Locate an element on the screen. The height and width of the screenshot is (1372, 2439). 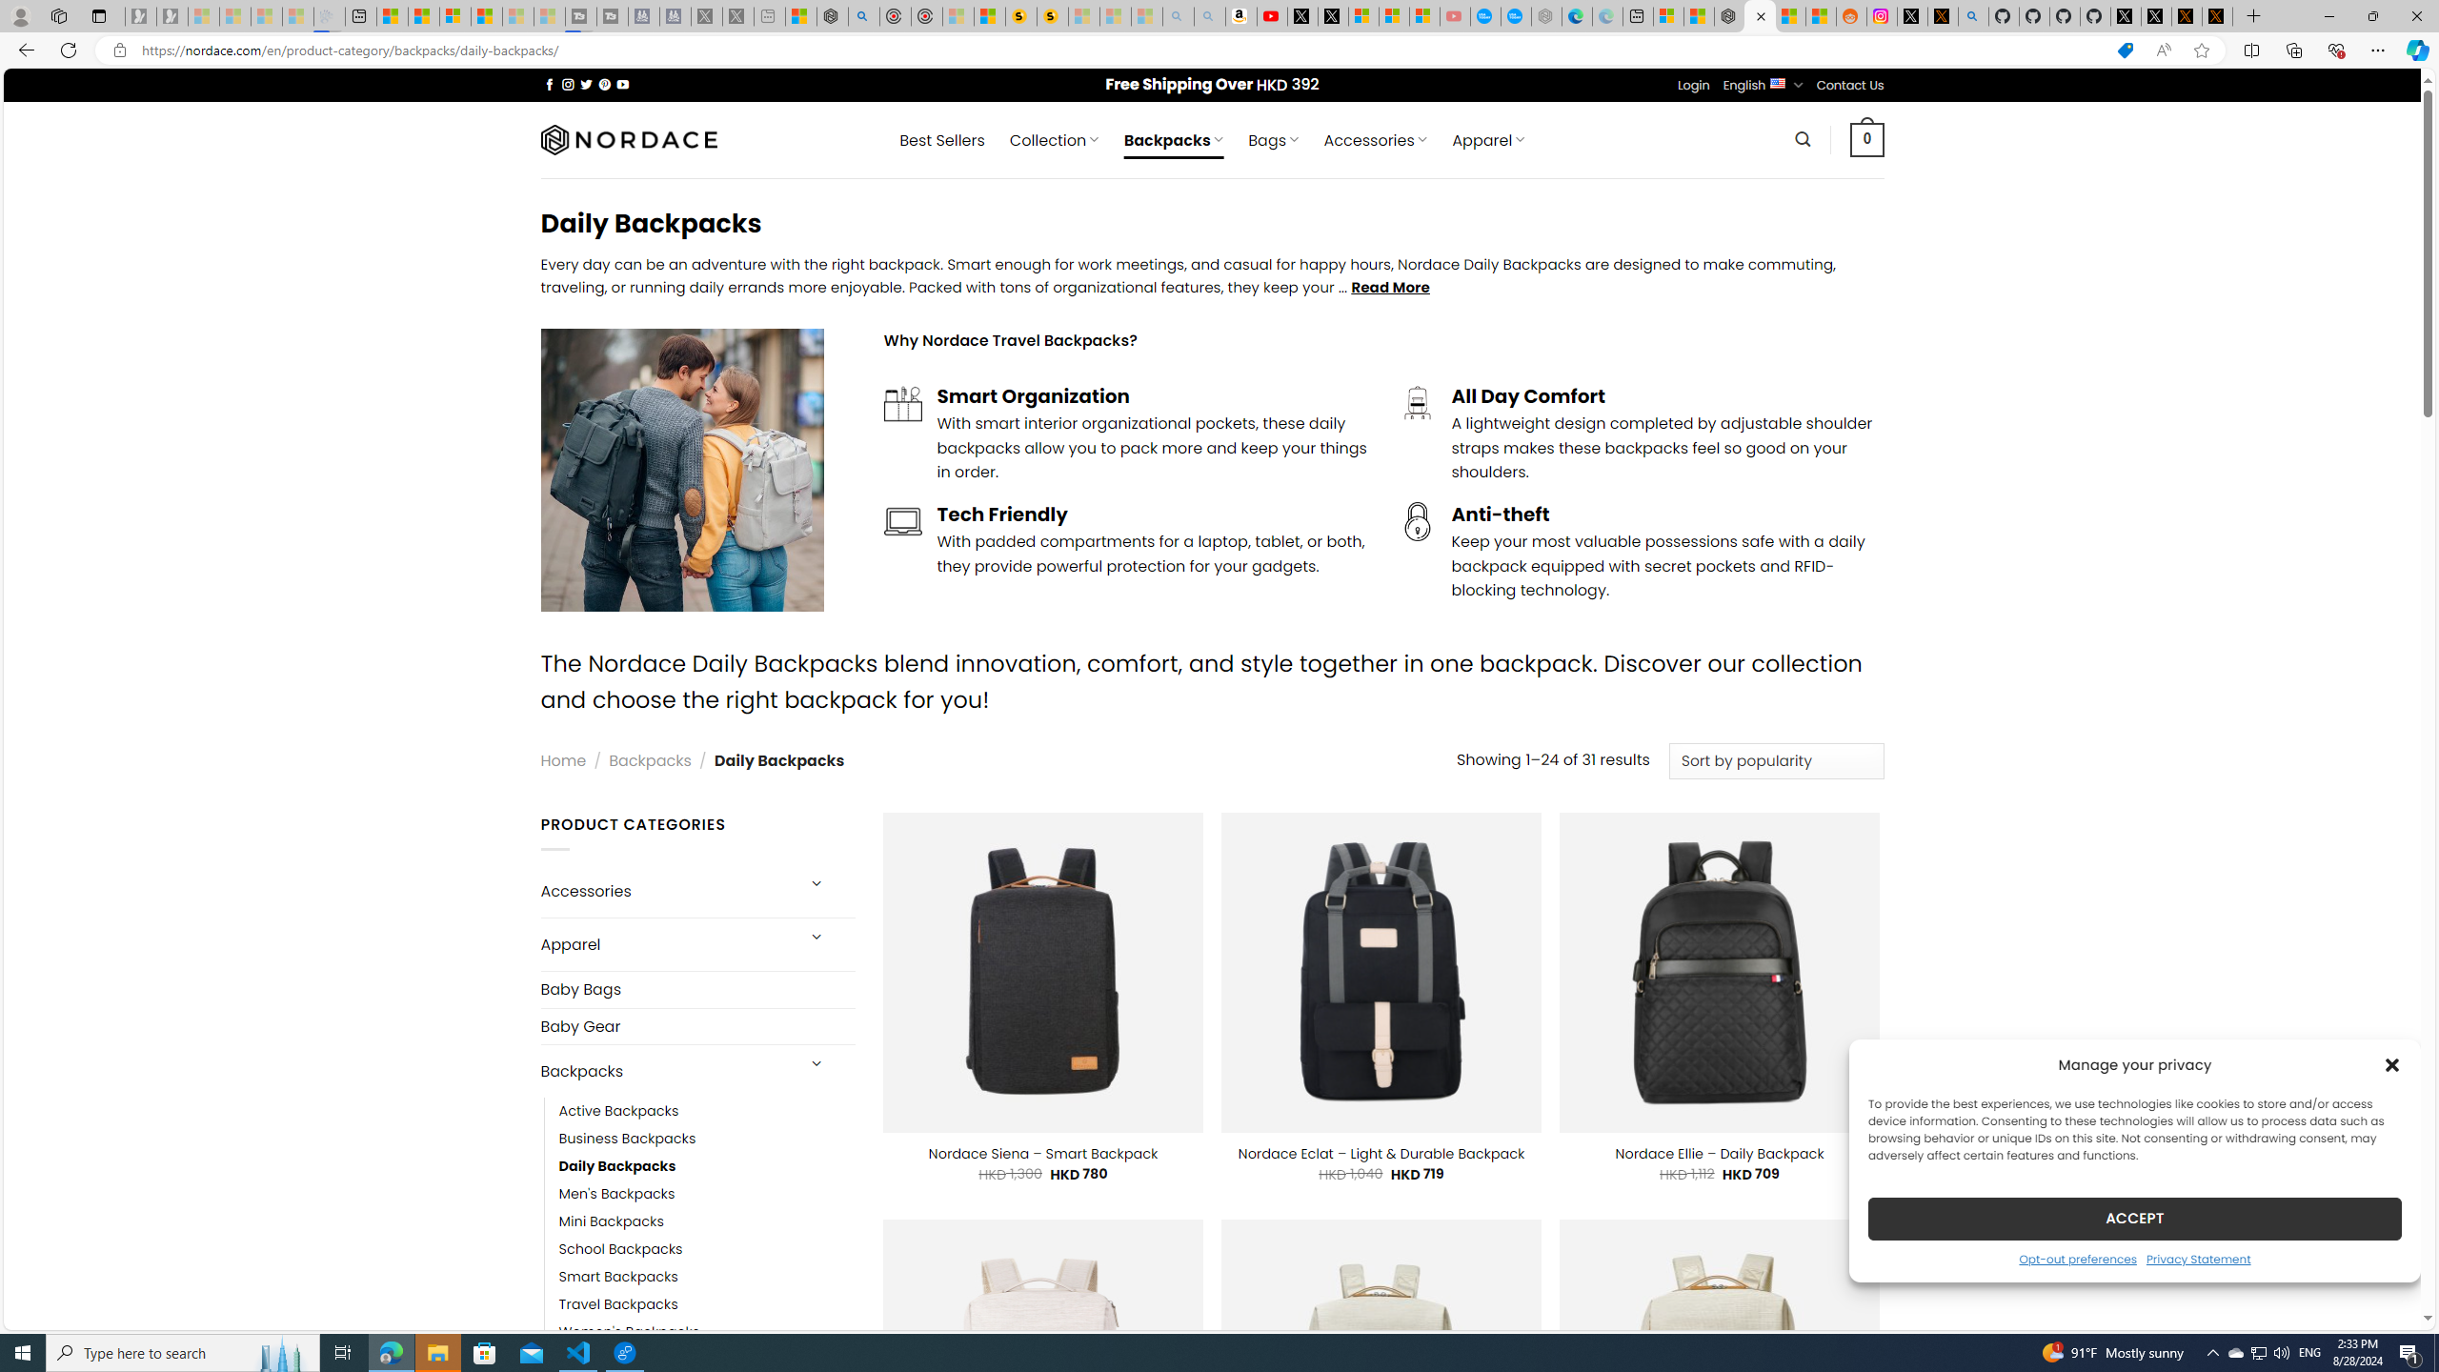
Opinion: Op-Ed and Commentary - USA TODAY is located at coordinates (1486, 16).